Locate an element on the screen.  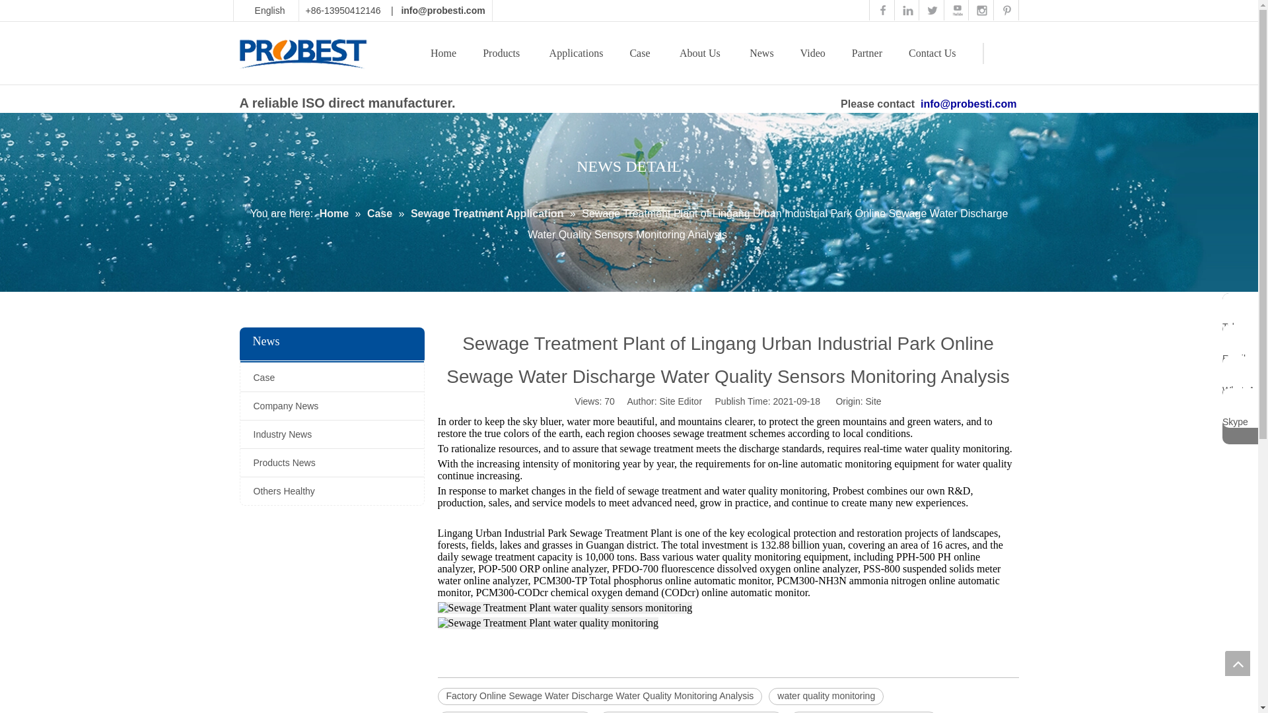
Contact Us is located at coordinates (933, 53).